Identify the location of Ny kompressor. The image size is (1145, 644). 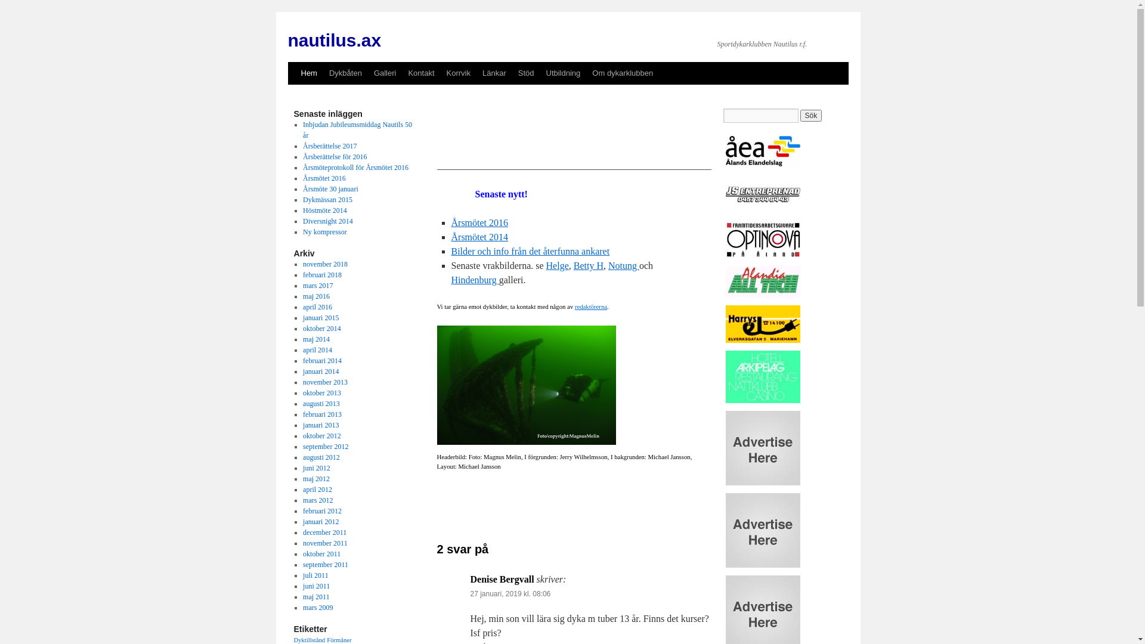
(325, 232).